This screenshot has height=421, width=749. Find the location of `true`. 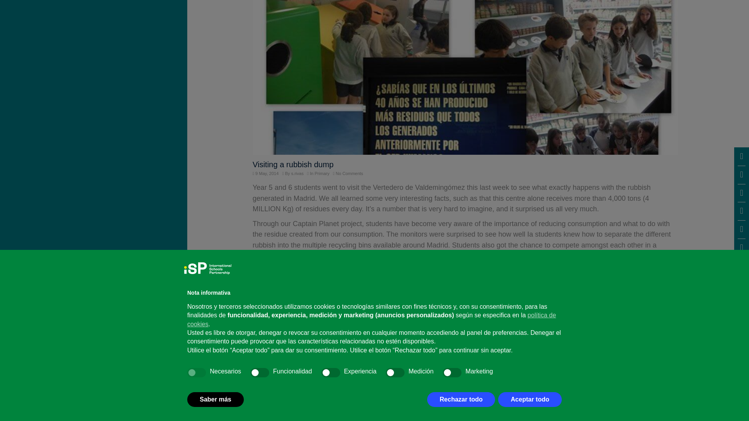

true is located at coordinates (197, 278).